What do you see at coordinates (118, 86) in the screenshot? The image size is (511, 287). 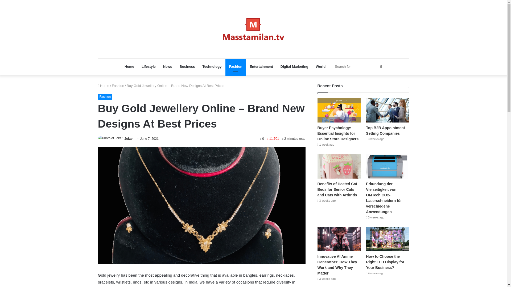 I see `Fashion` at bounding box center [118, 86].